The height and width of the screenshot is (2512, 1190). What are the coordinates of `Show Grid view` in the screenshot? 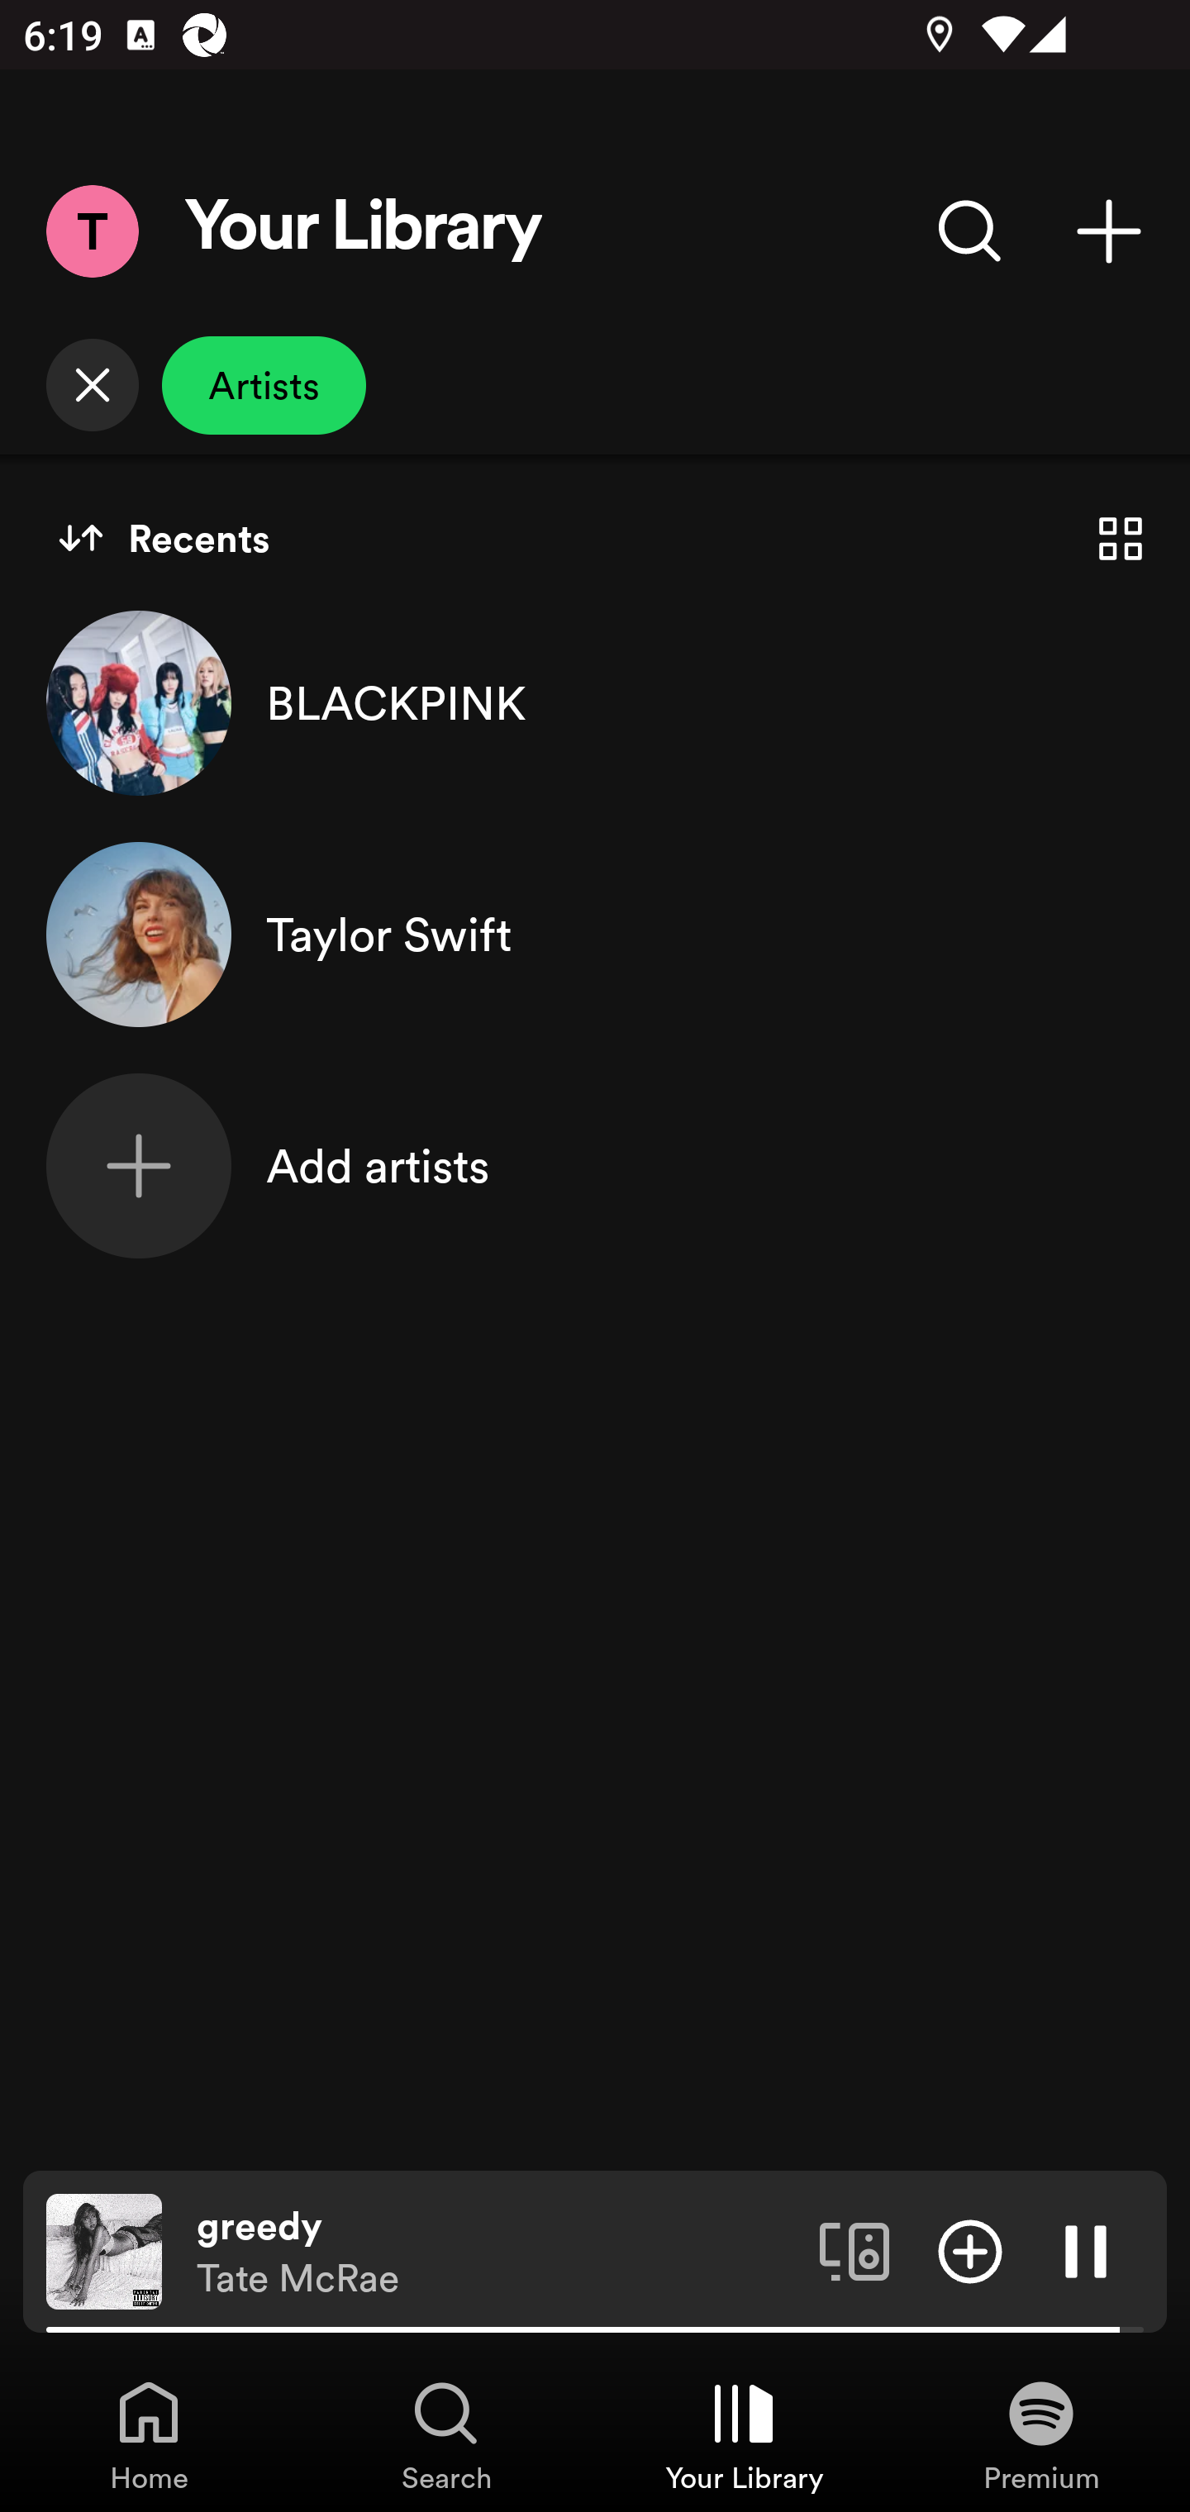 It's located at (1121, 539).